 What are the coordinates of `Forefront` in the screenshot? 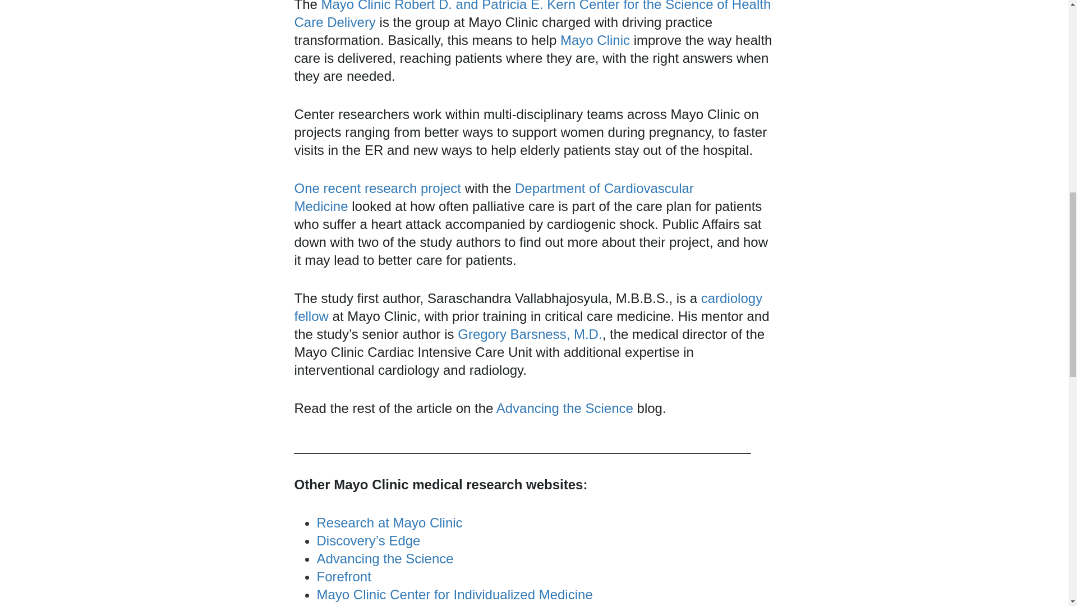 It's located at (343, 577).